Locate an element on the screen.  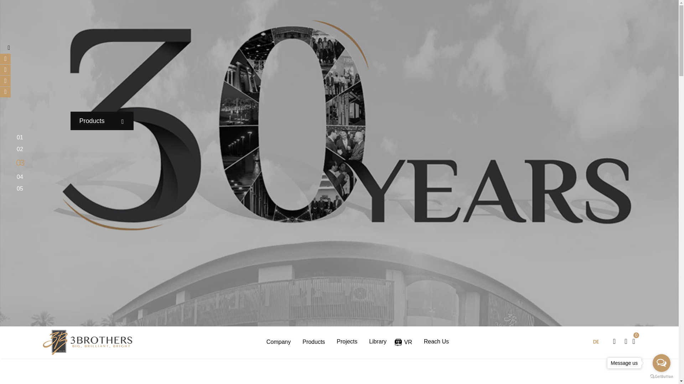
Follow on Facebook is located at coordinates (5, 59).